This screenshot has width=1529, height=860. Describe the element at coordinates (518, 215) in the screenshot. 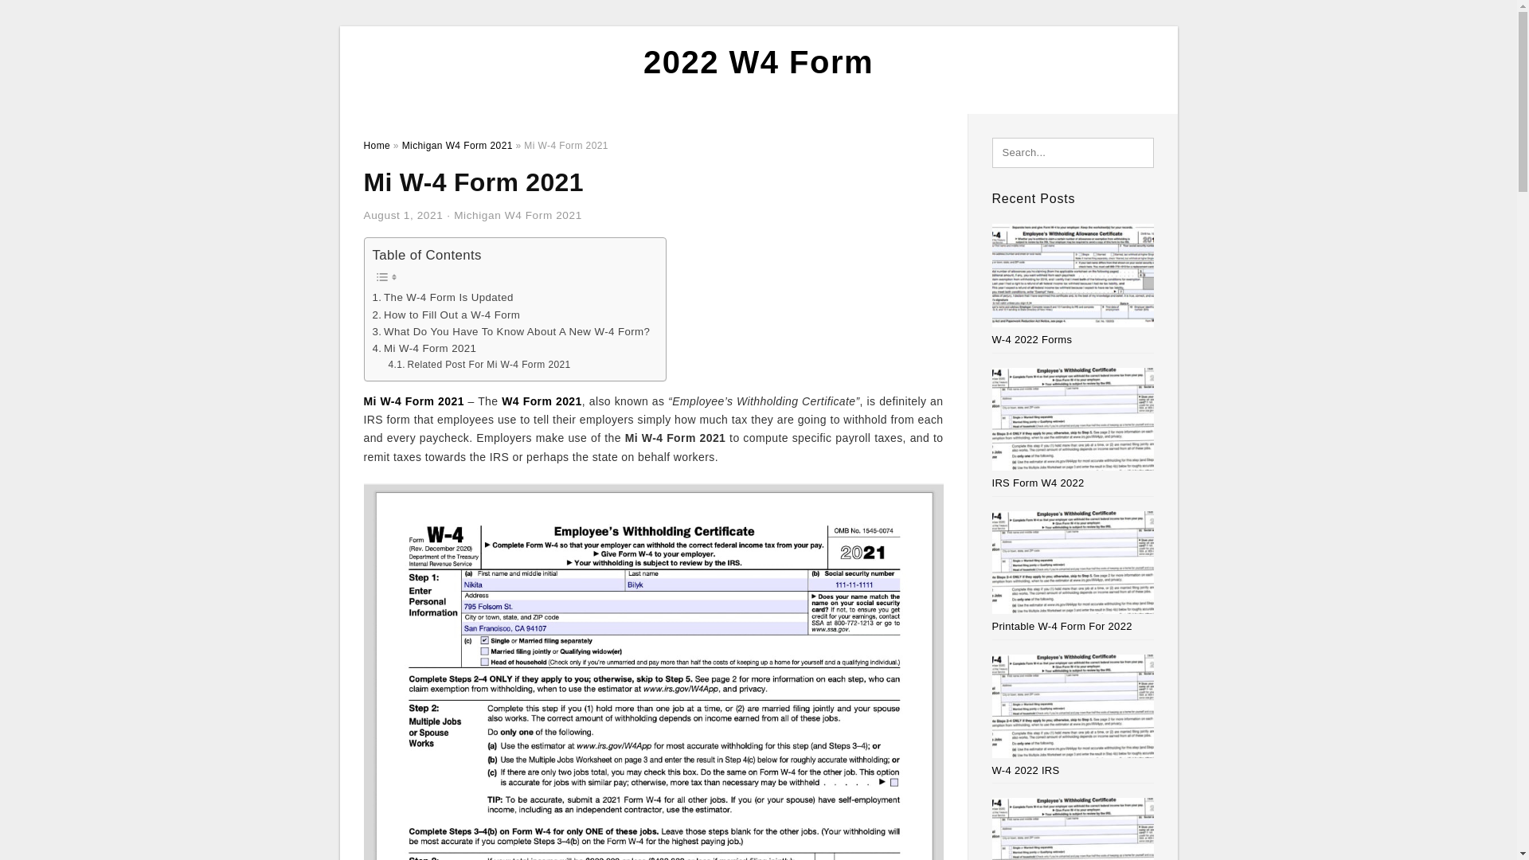

I see `Michigan W4 Form 2021` at that location.